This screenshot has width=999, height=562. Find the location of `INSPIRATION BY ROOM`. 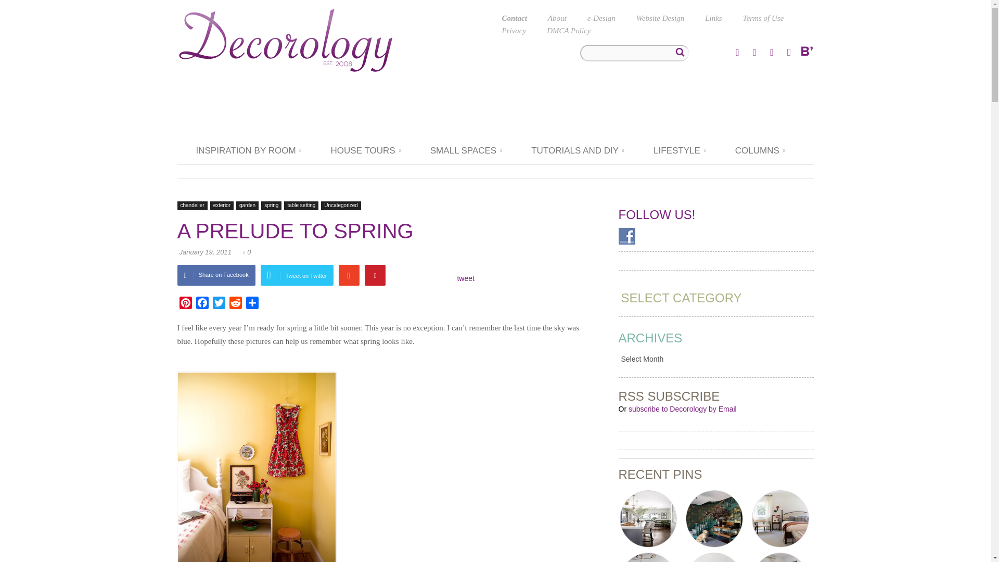

INSPIRATION BY ROOM is located at coordinates (244, 151).